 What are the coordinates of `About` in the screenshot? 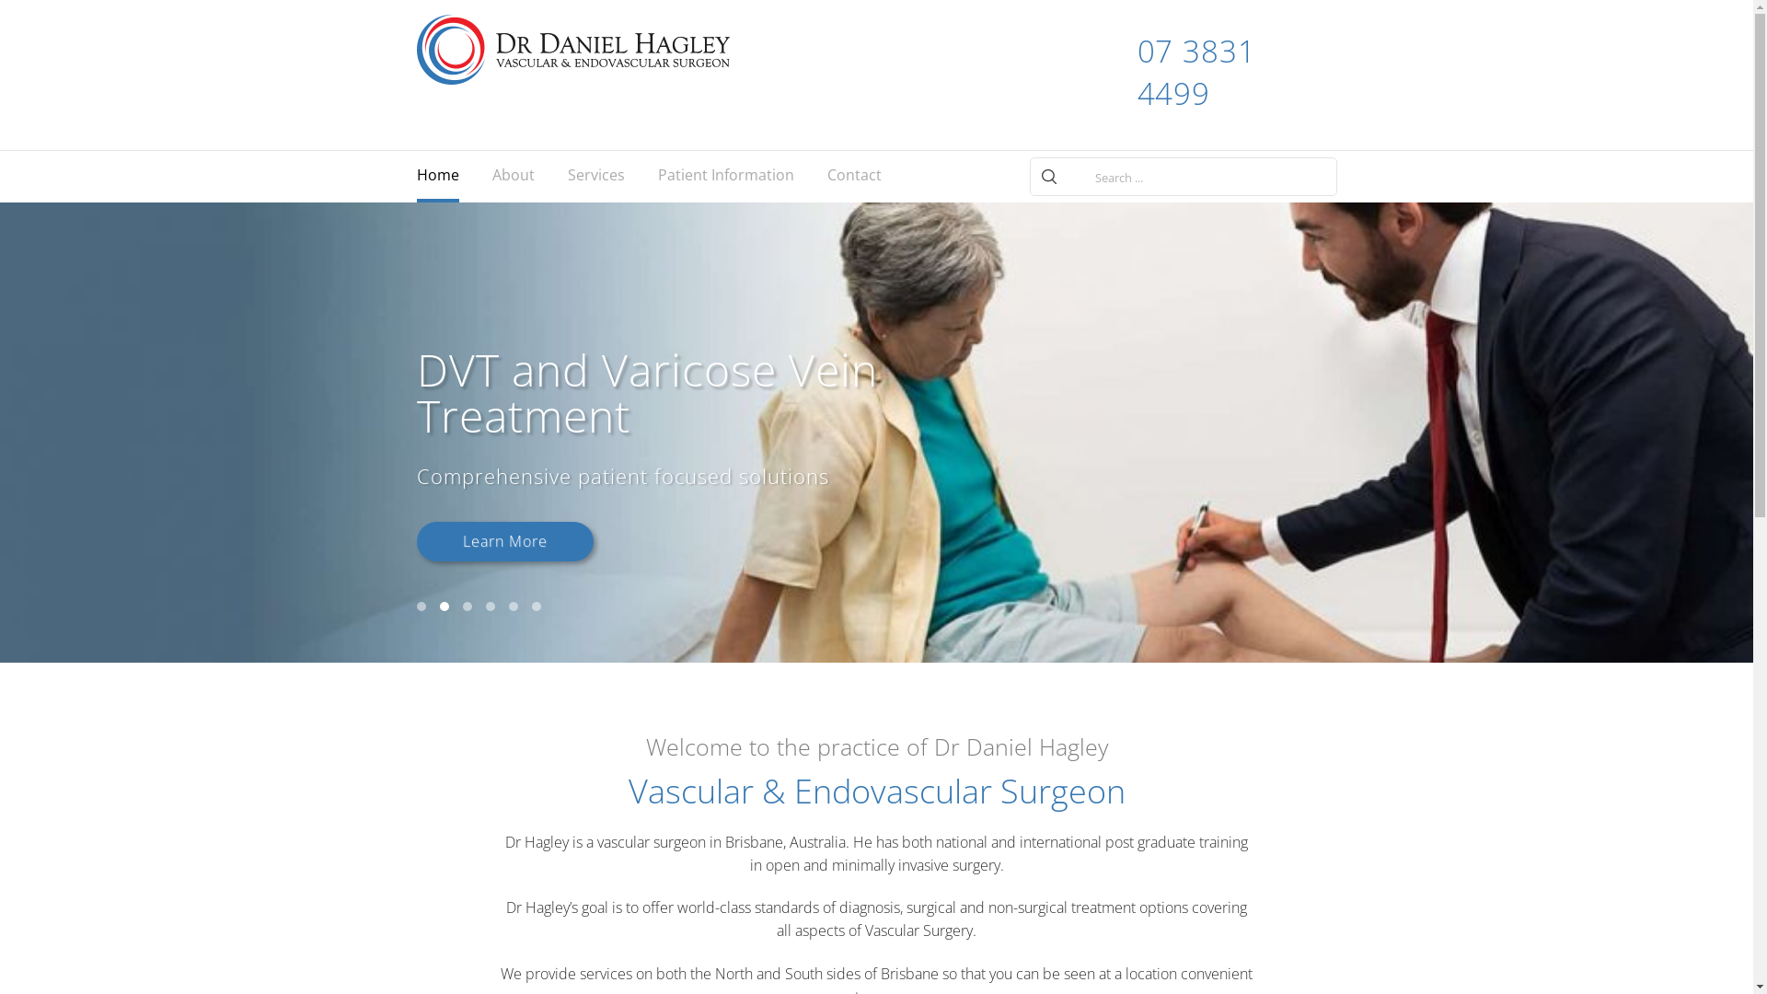 It's located at (513, 177).